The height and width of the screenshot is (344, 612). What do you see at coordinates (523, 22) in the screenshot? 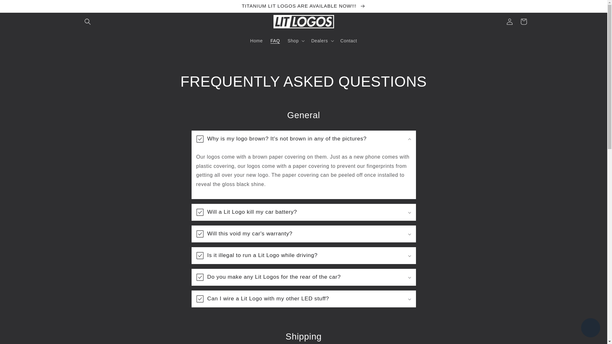
I see `Cart` at bounding box center [523, 22].